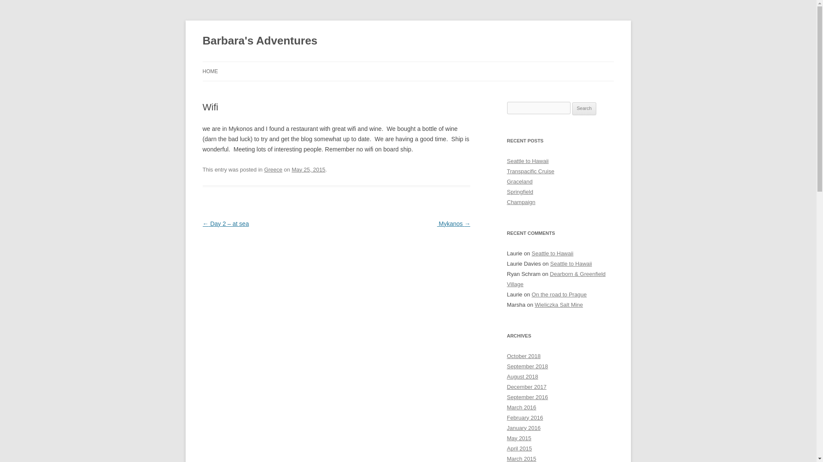 The width and height of the screenshot is (823, 462). I want to click on Seattle to Hawaii, so click(527, 161).